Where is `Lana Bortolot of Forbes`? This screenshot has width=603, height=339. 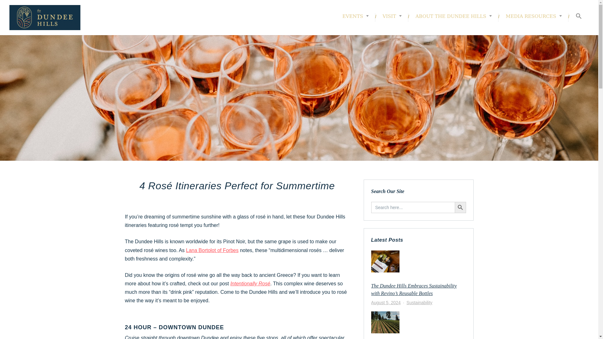
Lana Bortolot of Forbes is located at coordinates (212, 250).